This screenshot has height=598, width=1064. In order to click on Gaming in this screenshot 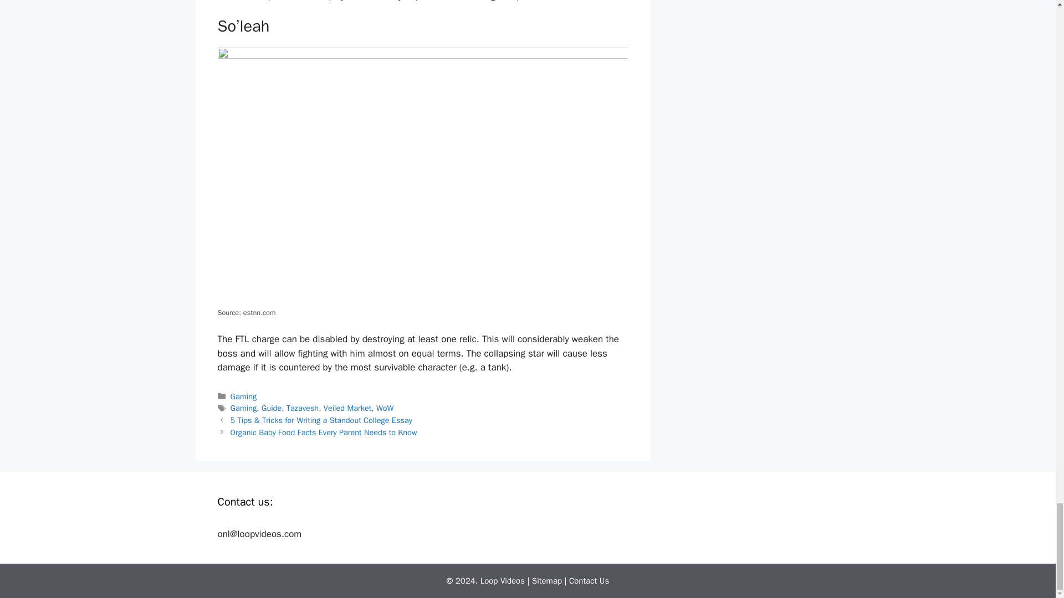, I will do `click(244, 396)`.